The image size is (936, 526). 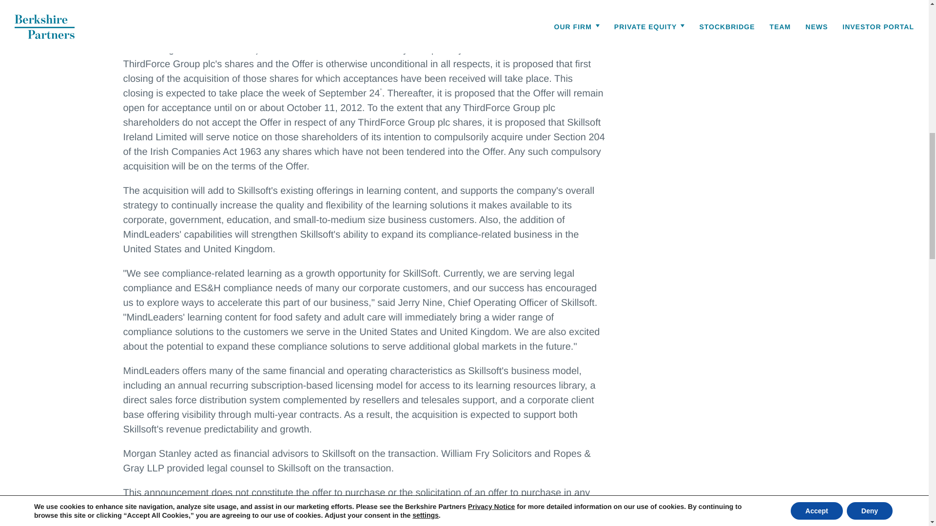 I want to click on VIEW DETAILS, so click(x=659, y=36).